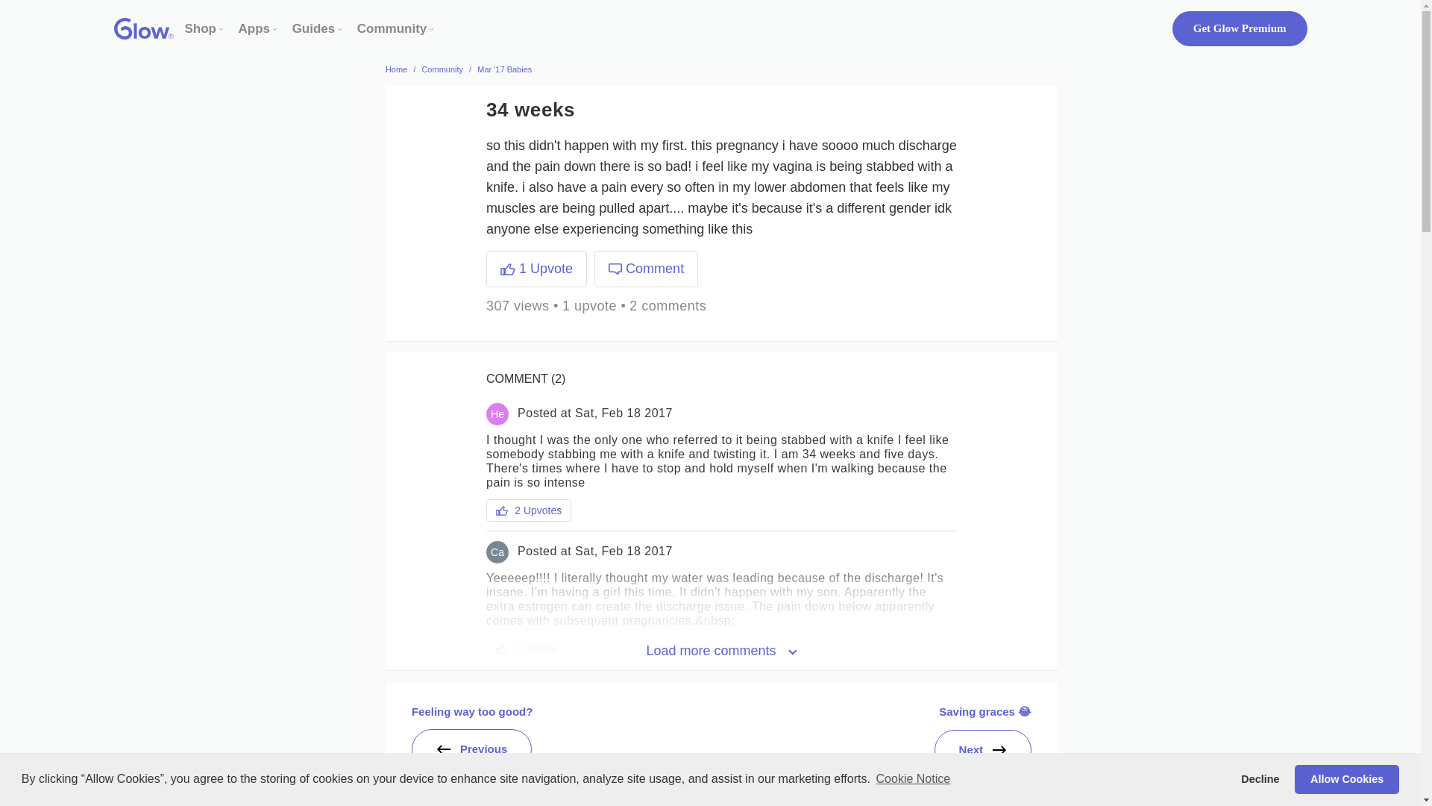  I want to click on Glow Community, so click(392, 28).